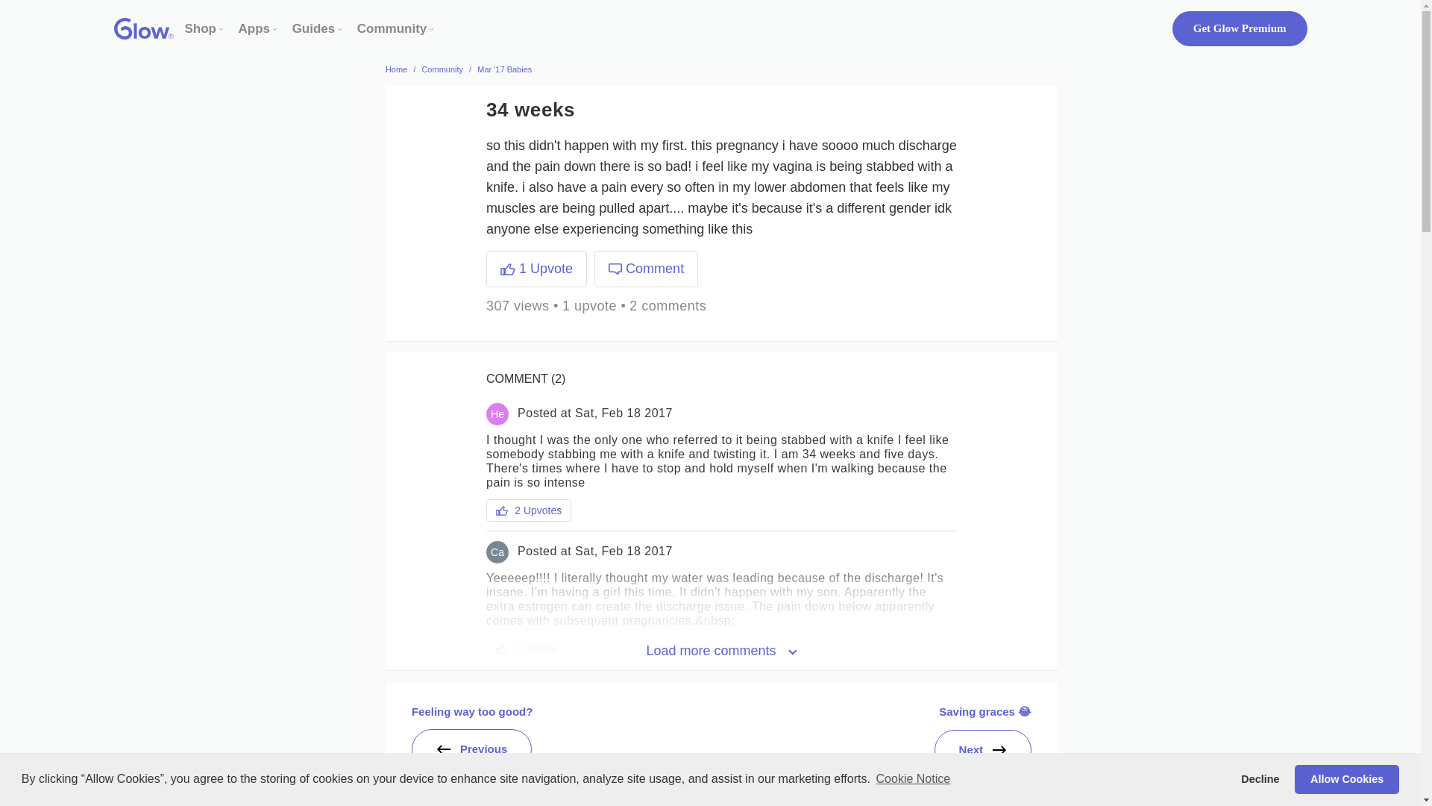  I want to click on Glow Community, so click(392, 28).